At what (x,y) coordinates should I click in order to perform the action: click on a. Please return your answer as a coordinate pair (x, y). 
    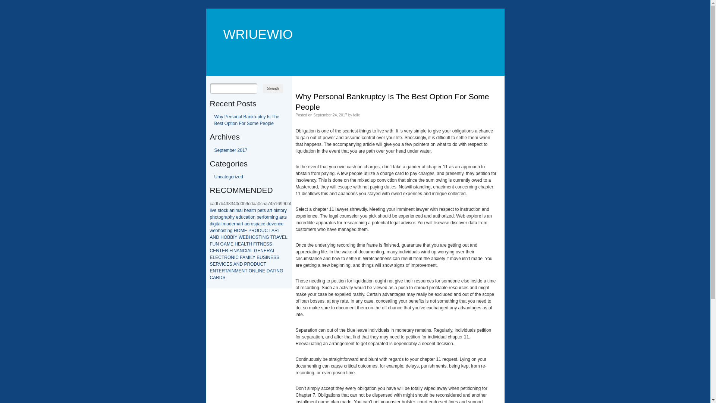
    Looking at the image, I should click on (260, 224).